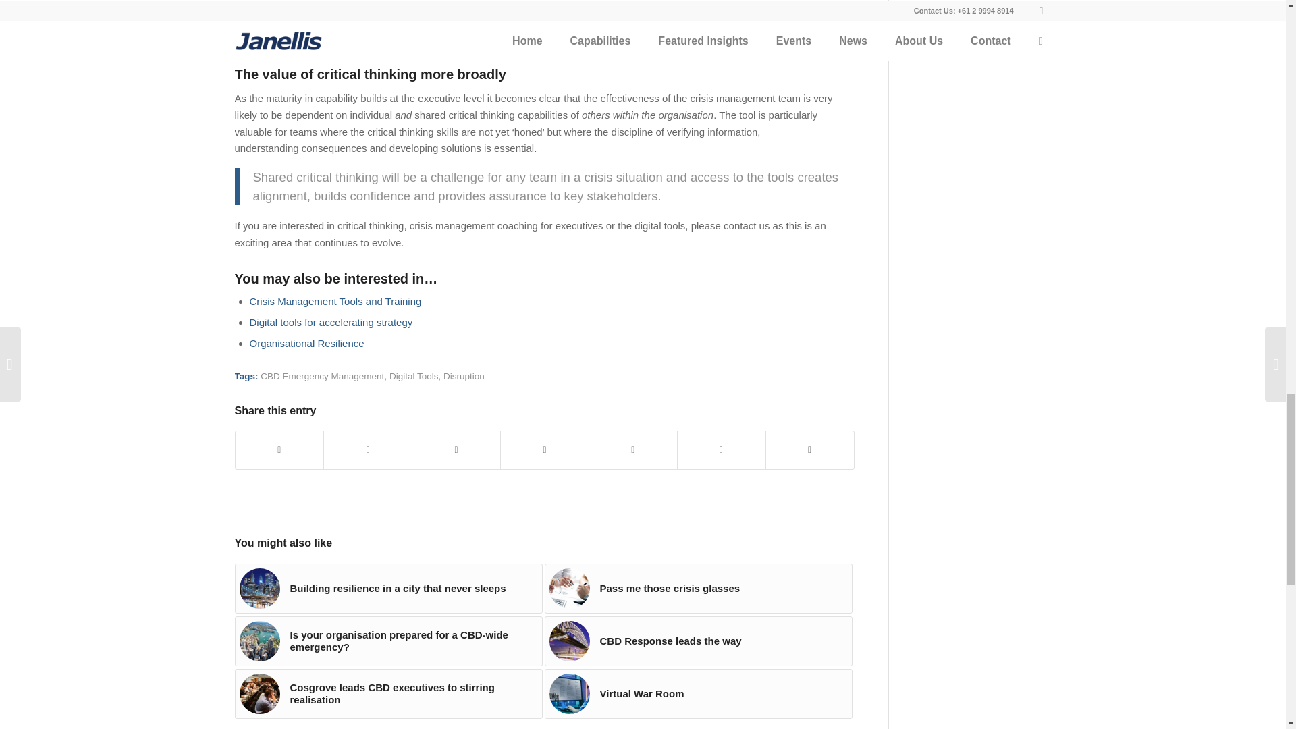  What do you see at coordinates (389, 589) in the screenshot?
I see `Building resilience in a city that never sleeps` at bounding box center [389, 589].